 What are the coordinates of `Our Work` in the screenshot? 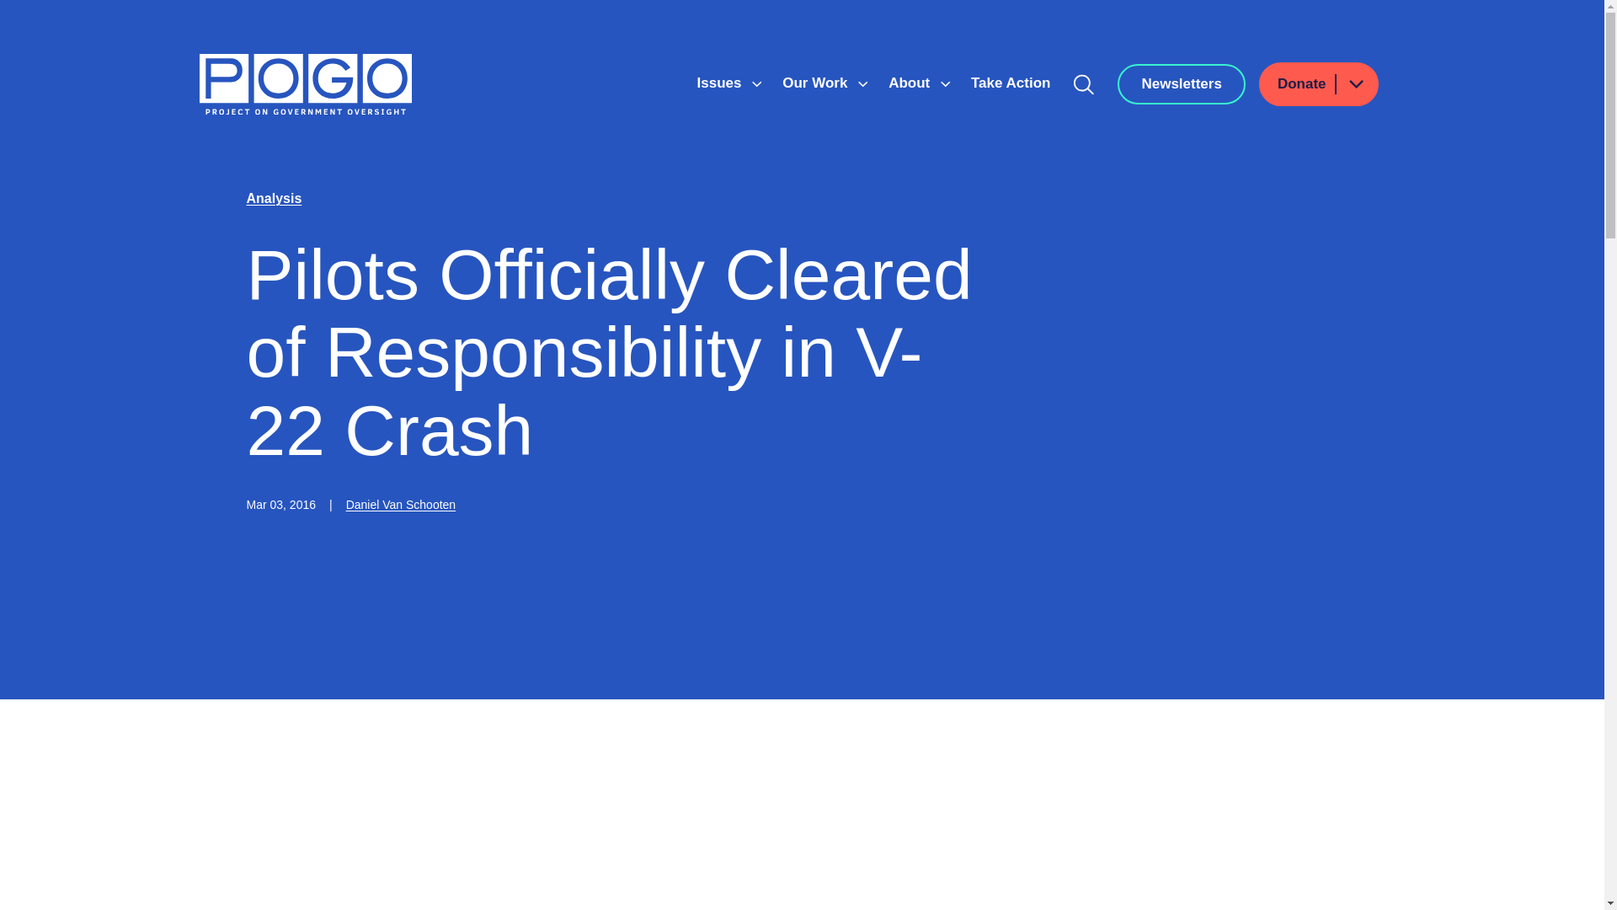 It's located at (817, 83).